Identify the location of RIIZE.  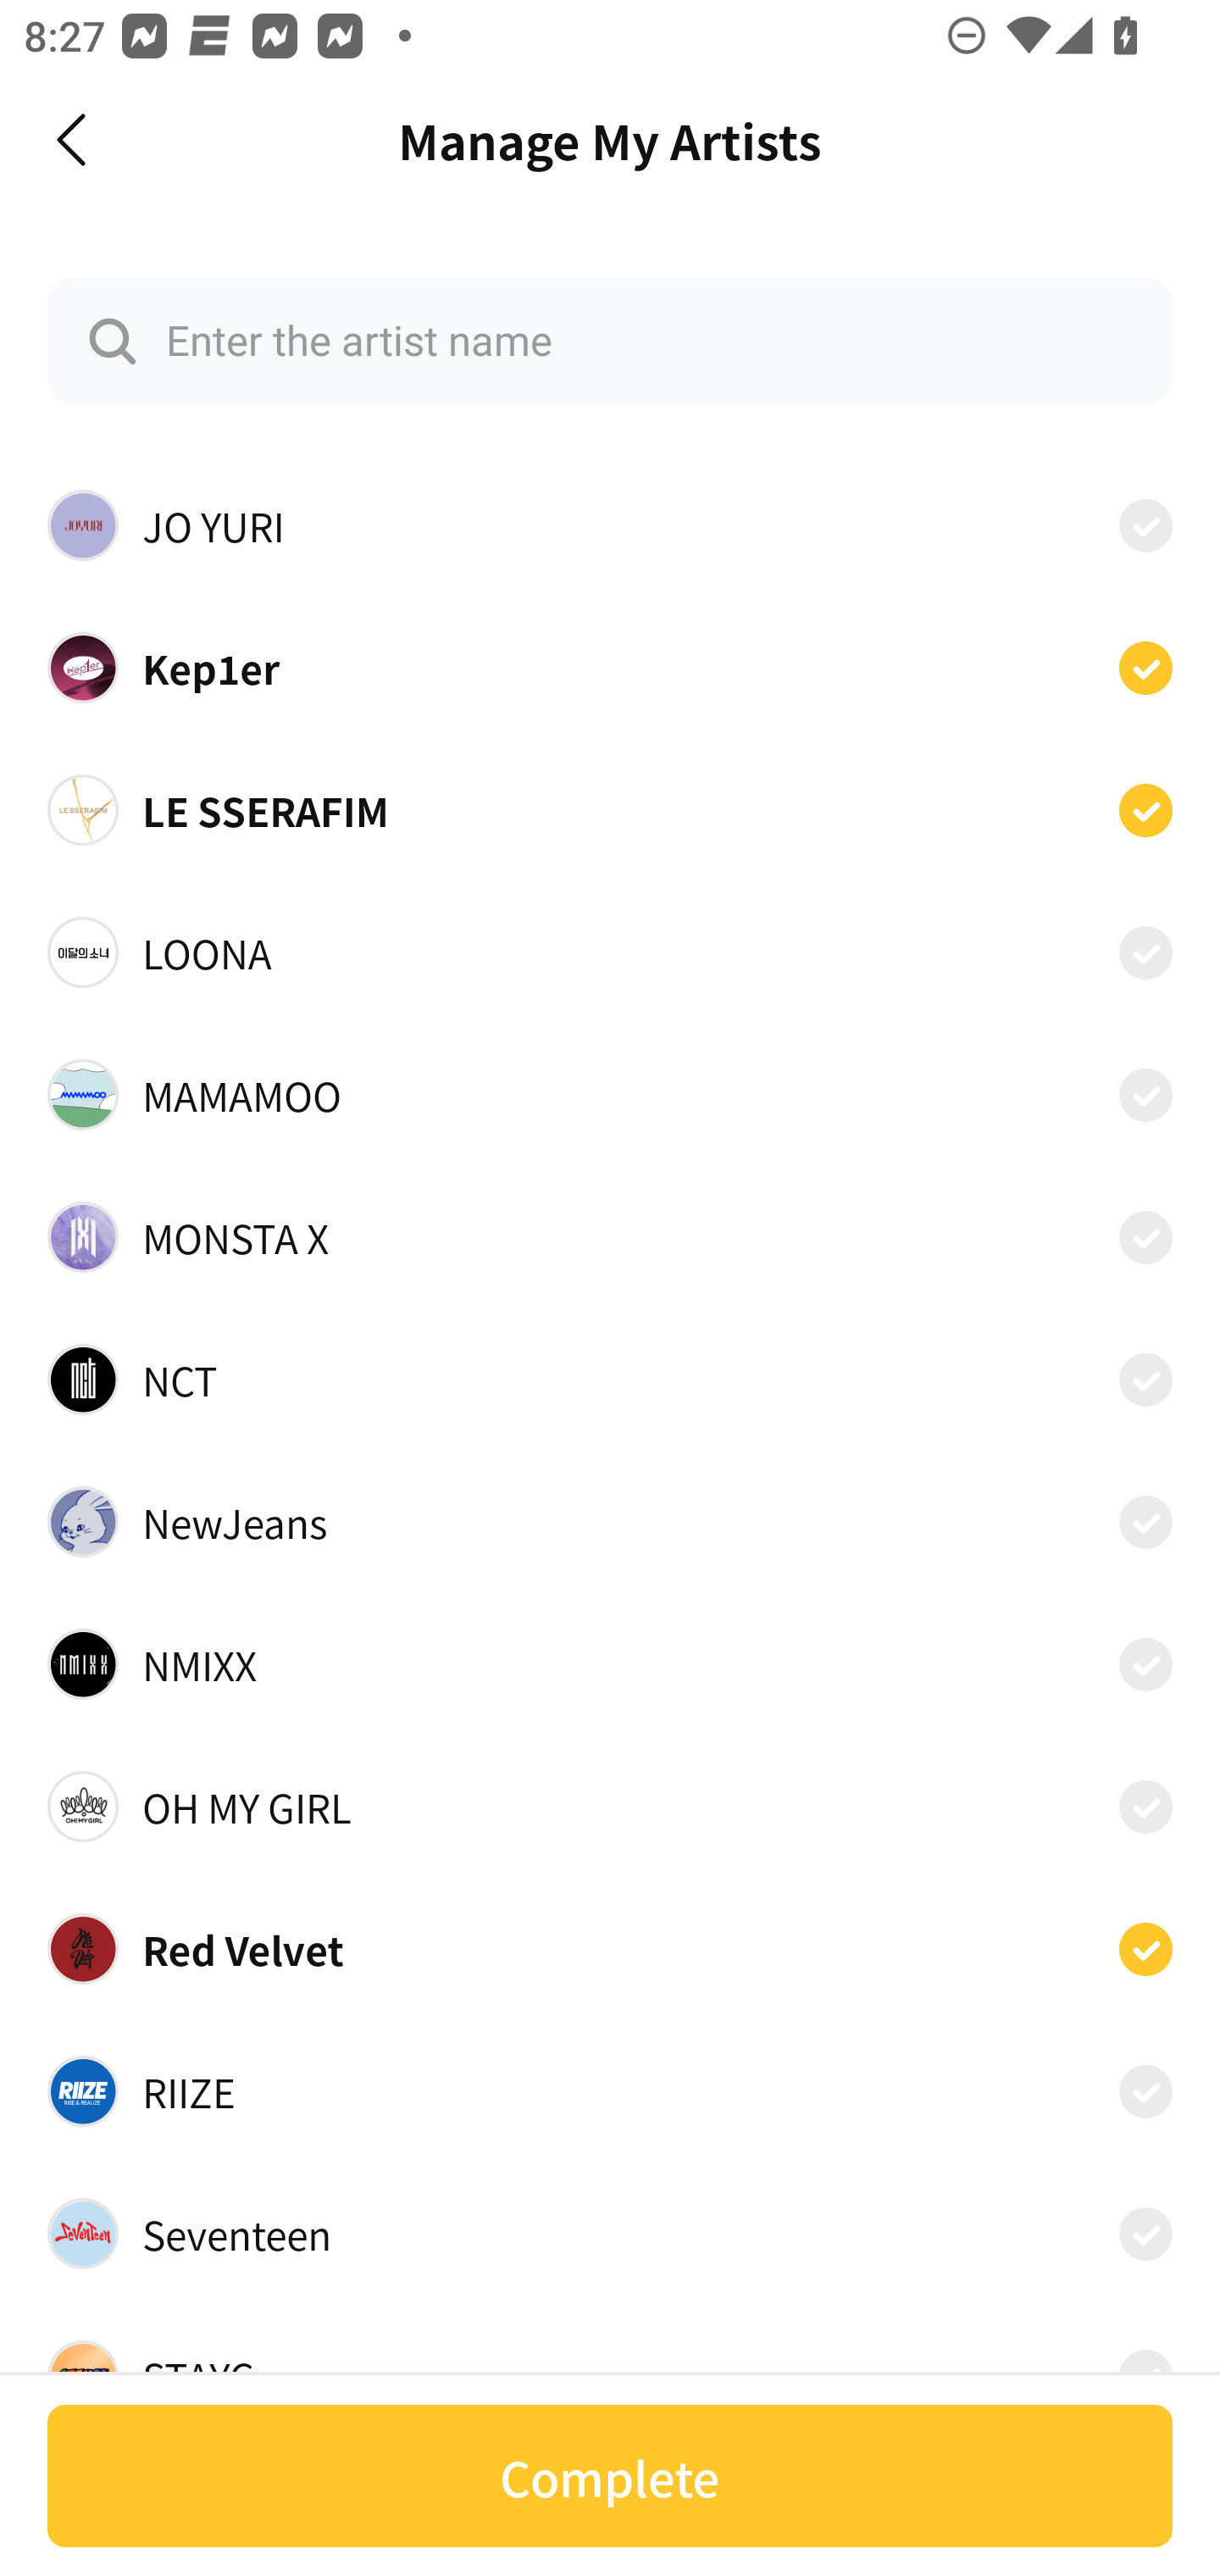
(610, 2091).